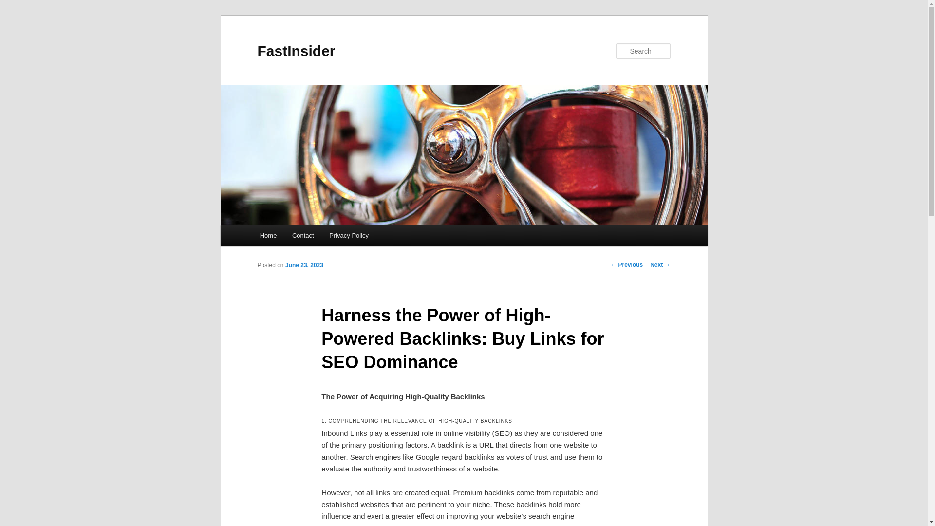 This screenshot has height=526, width=935. I want to click on FastInsider, so click(296, 51).